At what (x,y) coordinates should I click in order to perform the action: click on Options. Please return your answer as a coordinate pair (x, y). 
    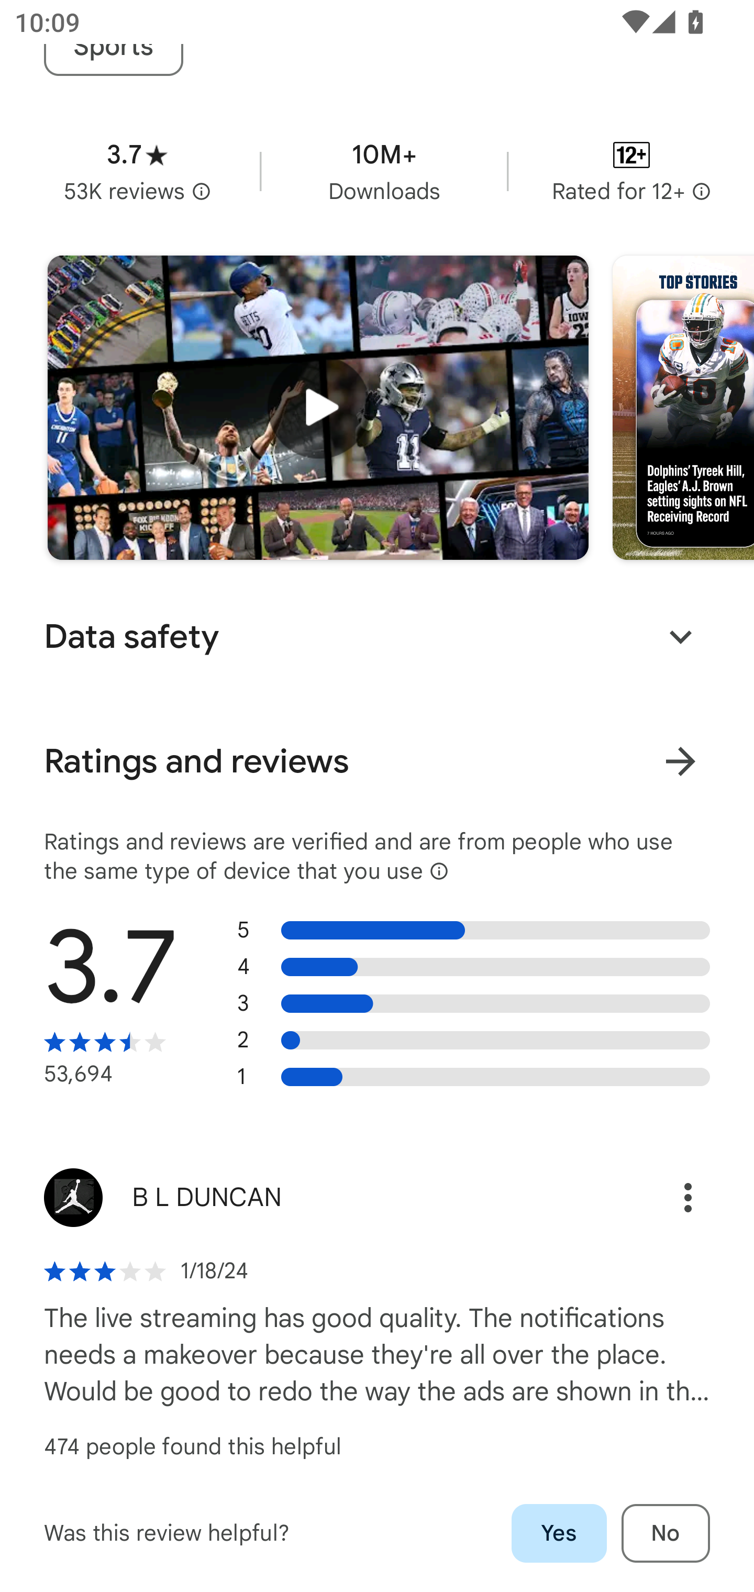
    Looking at the image, I should click on (666, 1198).